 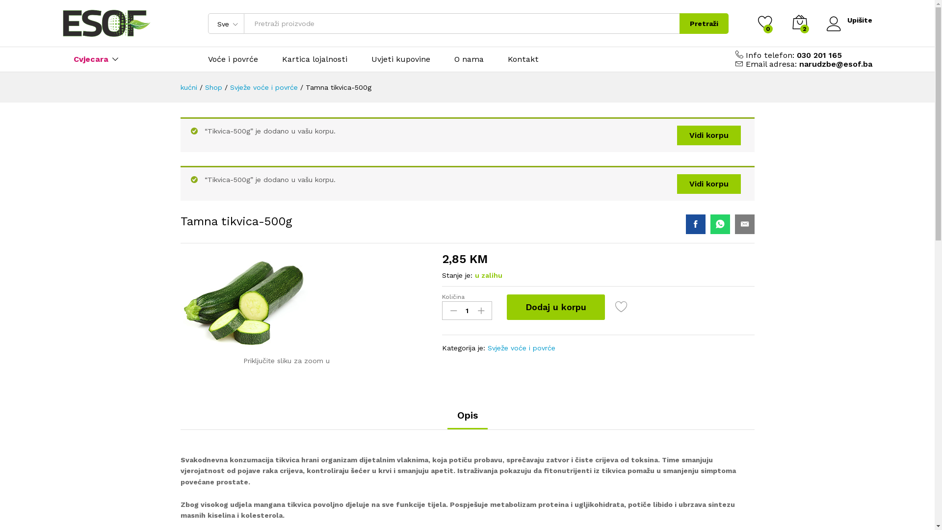 What do you see at coordinates (745, 224) in the screenshot?
I see `Tamna tikvica-500g` at bounding box center [745, 224].